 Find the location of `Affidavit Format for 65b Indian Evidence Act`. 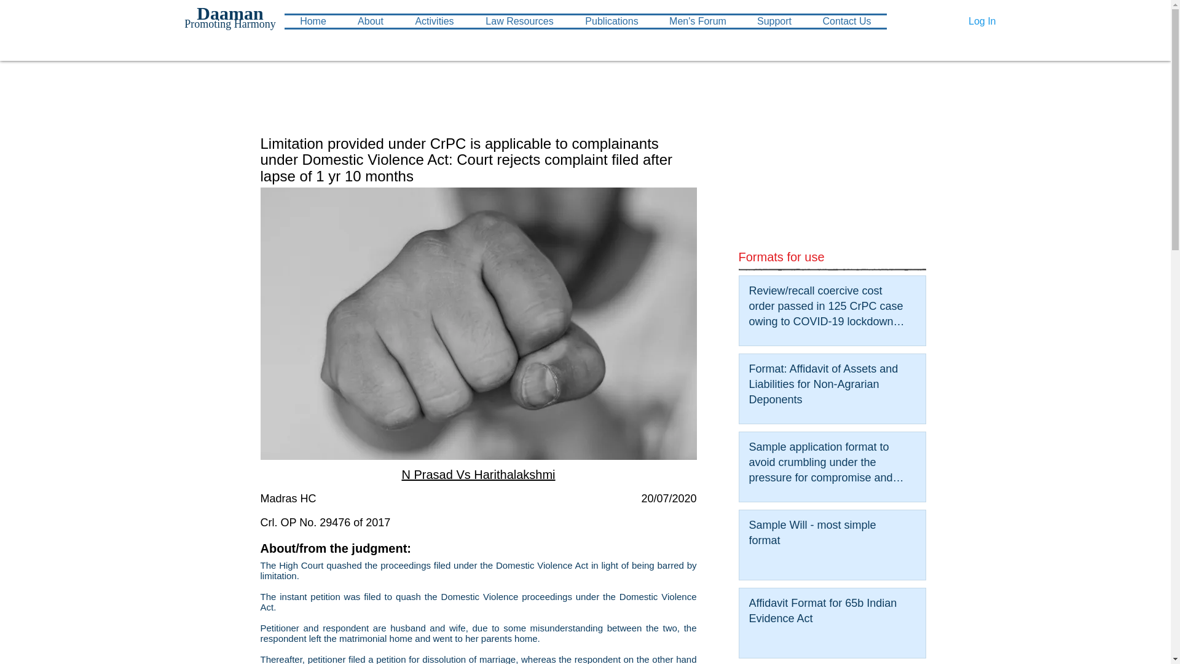

Affidavit Format for 65b Indian Evidence Act is located at coordinates (827, 614).